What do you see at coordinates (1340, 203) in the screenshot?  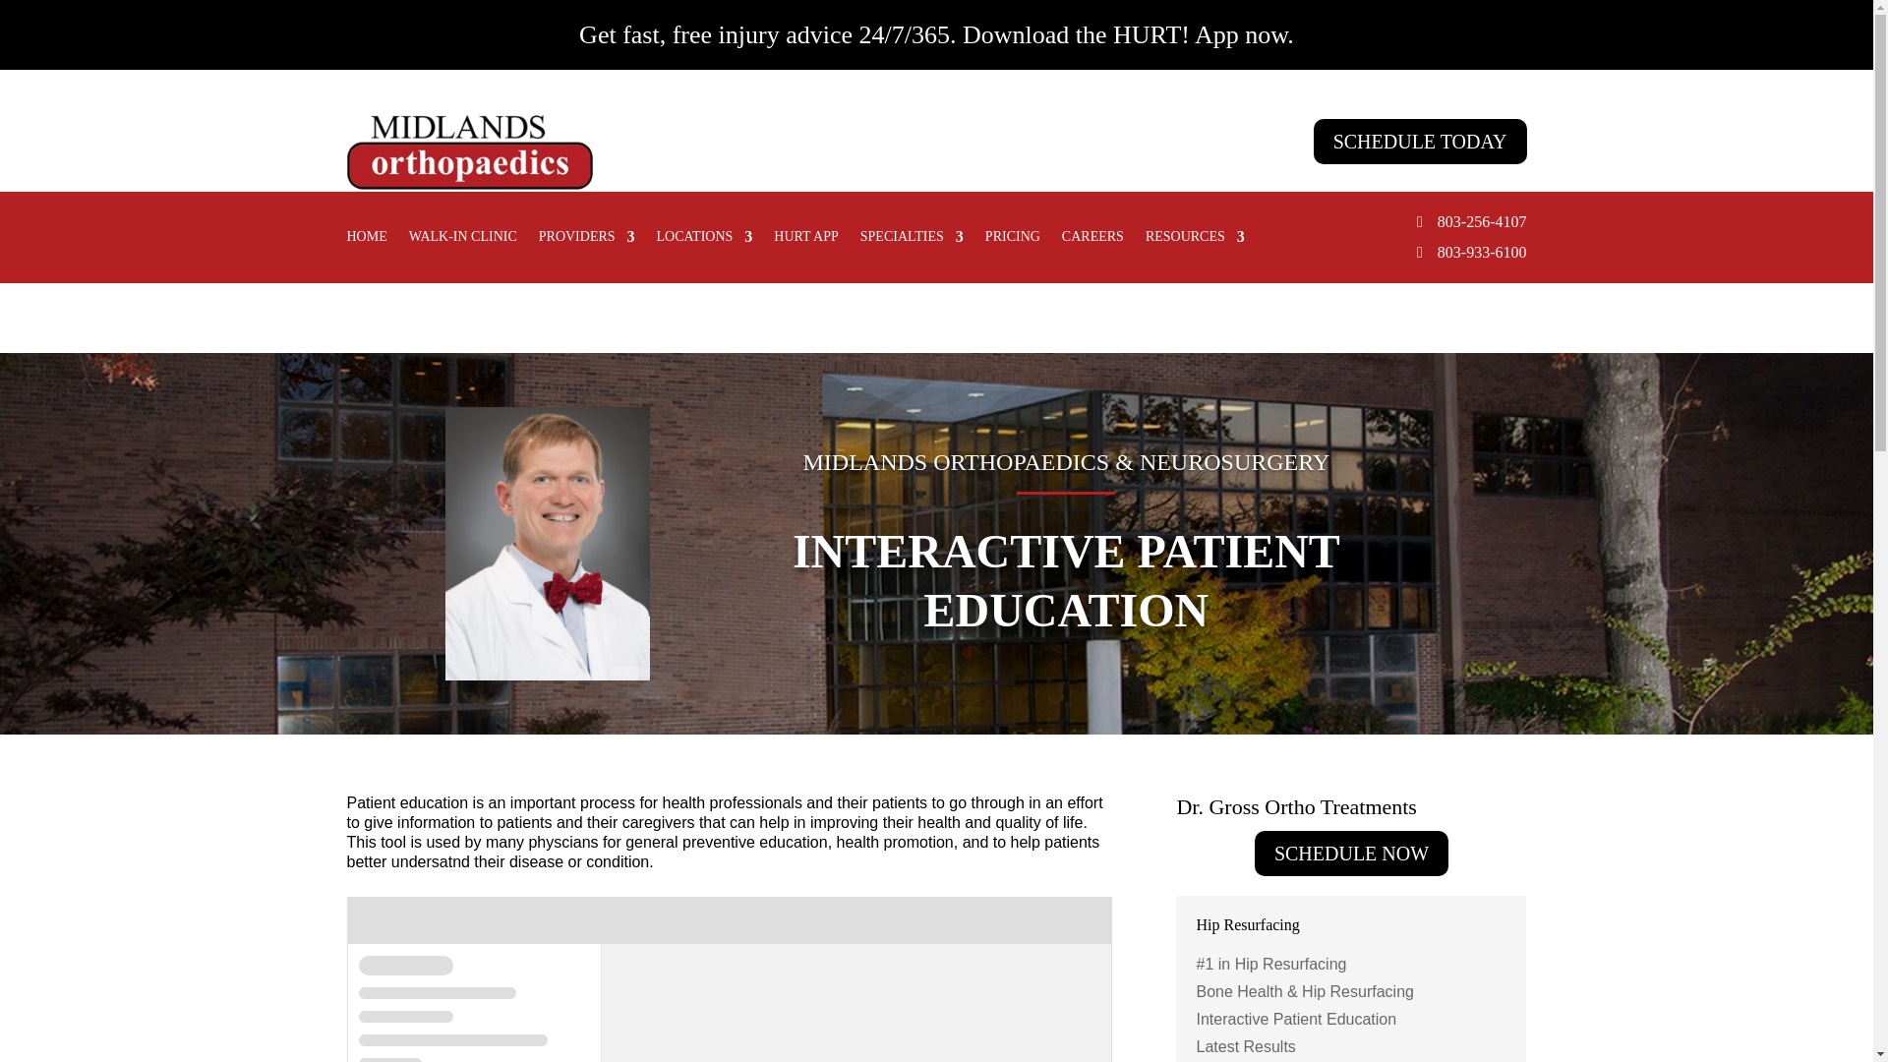 I see `VENDOR REP` at bounding box center [1340, 203].